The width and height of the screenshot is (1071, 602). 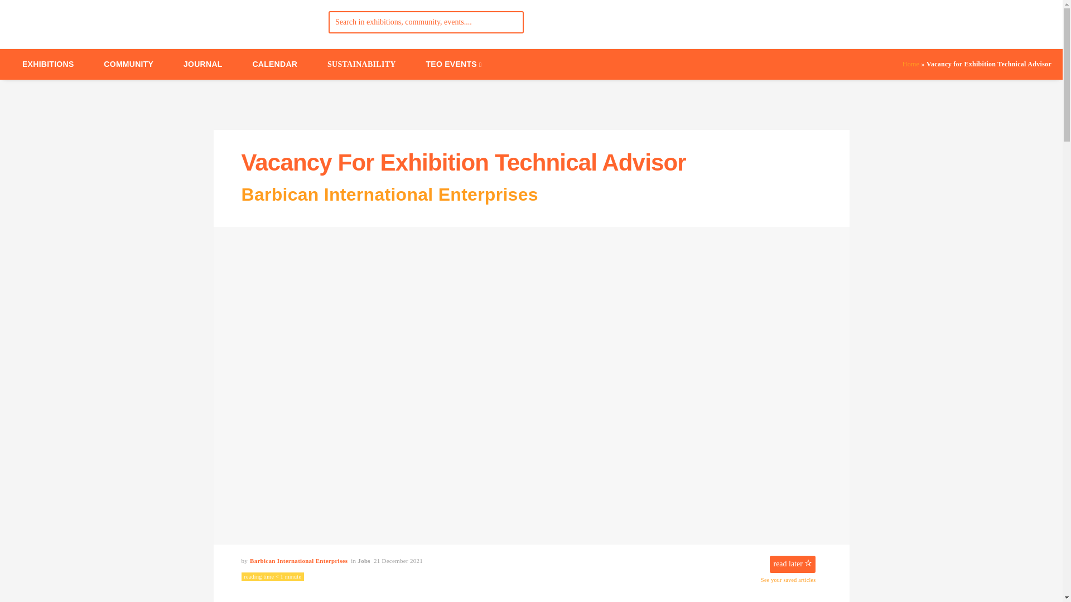 What do you see at coordinates (48, 64) in the screenshot?
I see `EXHIBITIONS` at bounding box center [48, 64].